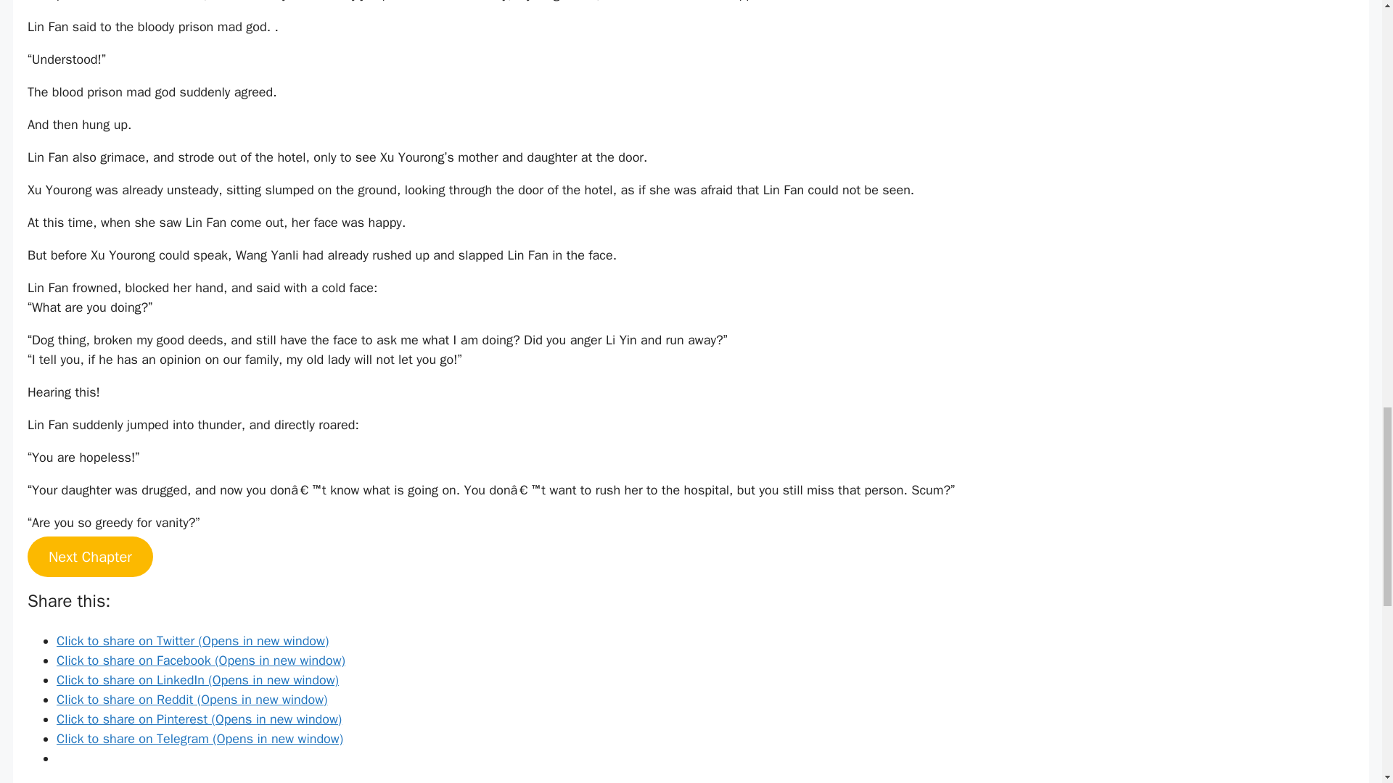 The width and height of the screenshot is (1393, 783). I want to click on Click to share on Reddit, so click(192, 699).